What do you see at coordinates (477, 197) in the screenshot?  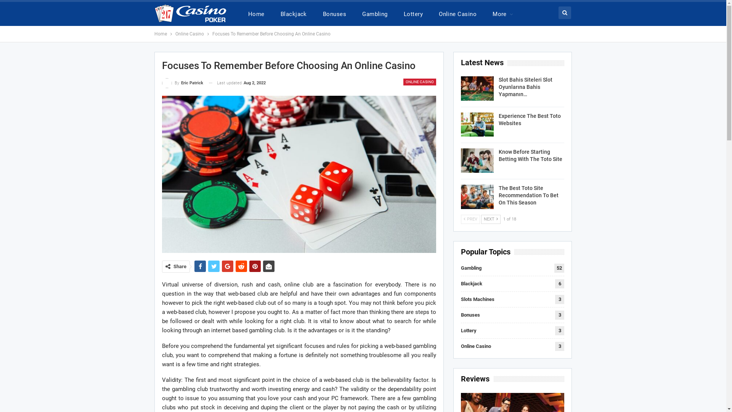 I see `The Best Toto Site Recommendation To Bet On This Season` at bounding box center [477, 197].